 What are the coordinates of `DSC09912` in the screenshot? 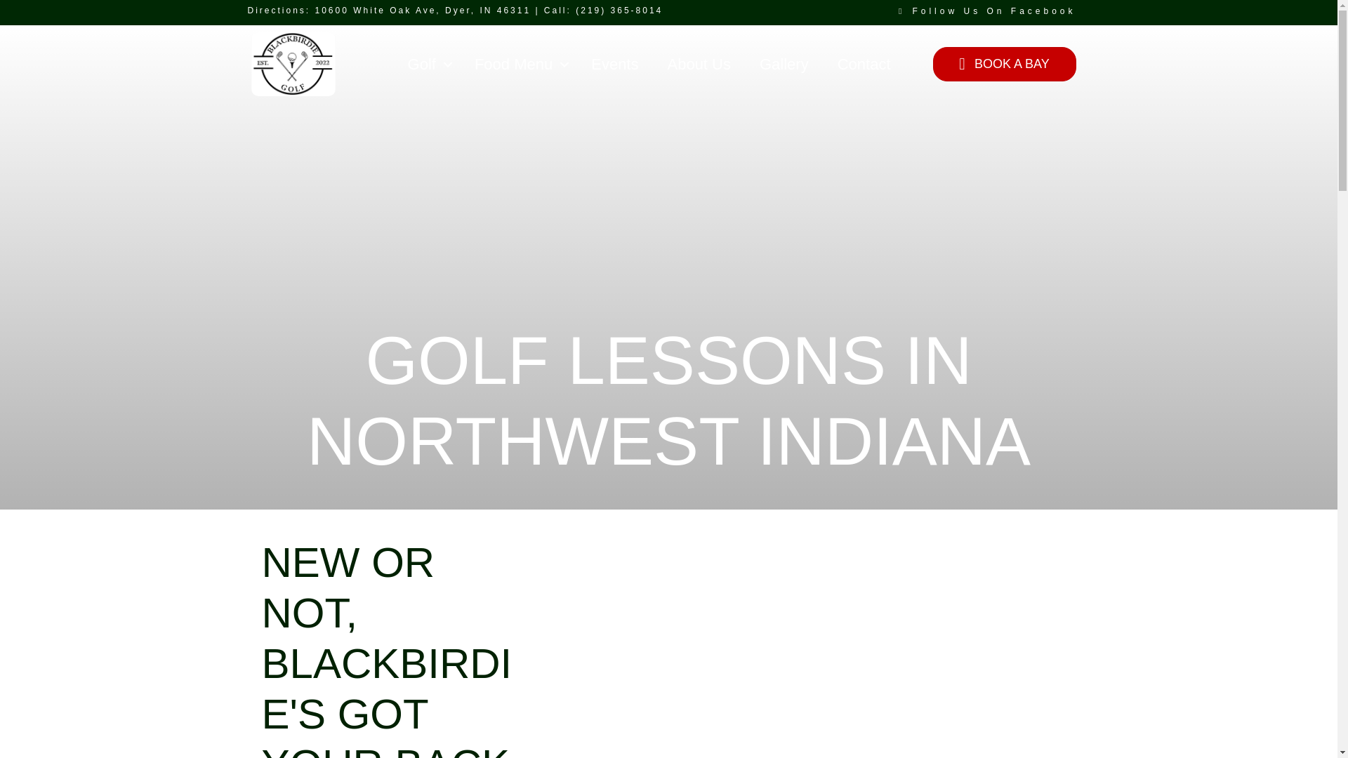 It's located at (809, 682).